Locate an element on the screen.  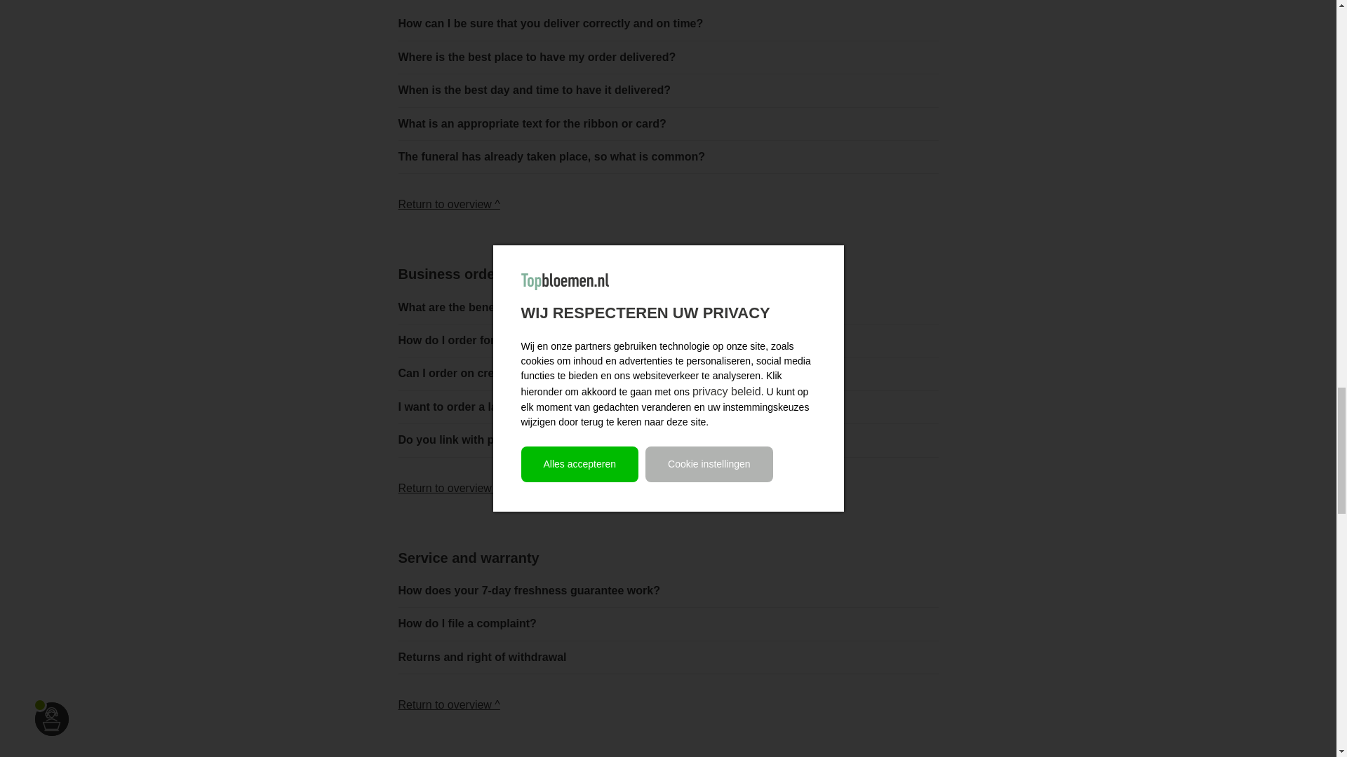
Verder zoeken is located at coordinates (449, 704).